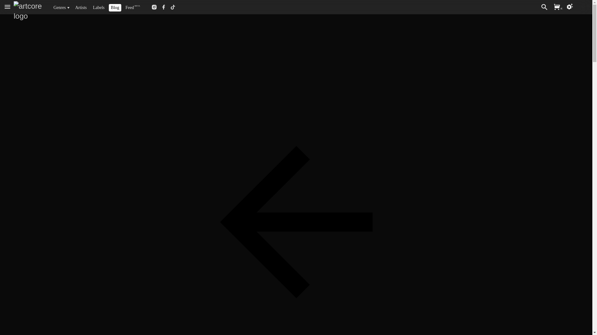 This screenshot has width=597, height=335. What do you see at coordinates (99, 7) in the screenshot?
I see `Labels` at bounding box center [99, 7].